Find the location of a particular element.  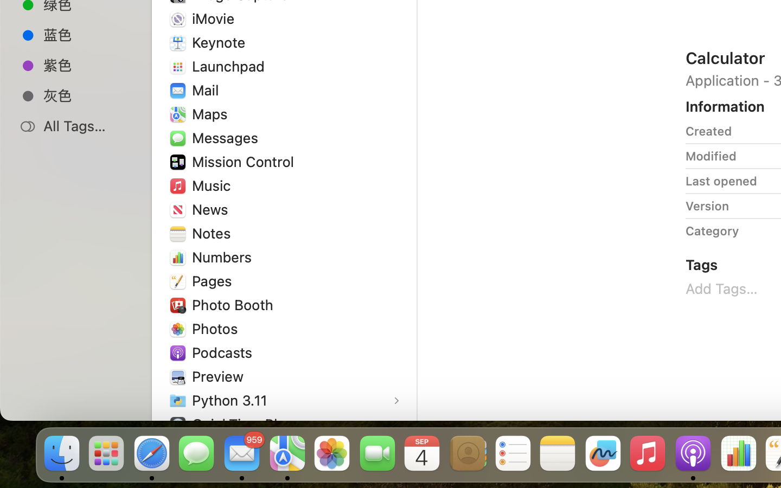

Information is located at coordinates (725, 106).